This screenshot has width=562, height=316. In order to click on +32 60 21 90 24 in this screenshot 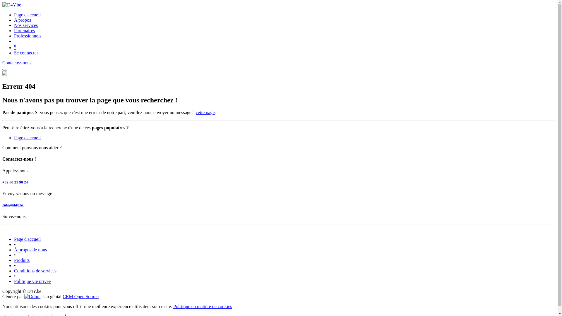, I will do `click(15, 182)`.